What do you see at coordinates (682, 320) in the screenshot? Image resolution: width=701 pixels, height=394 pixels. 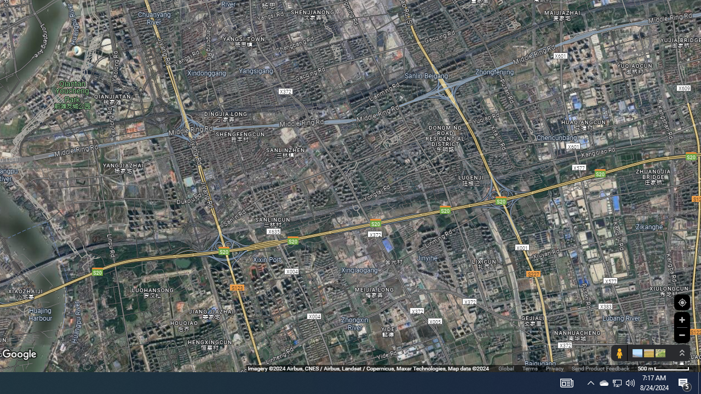 I see `Zoom in` at bounding box center [682, 320].